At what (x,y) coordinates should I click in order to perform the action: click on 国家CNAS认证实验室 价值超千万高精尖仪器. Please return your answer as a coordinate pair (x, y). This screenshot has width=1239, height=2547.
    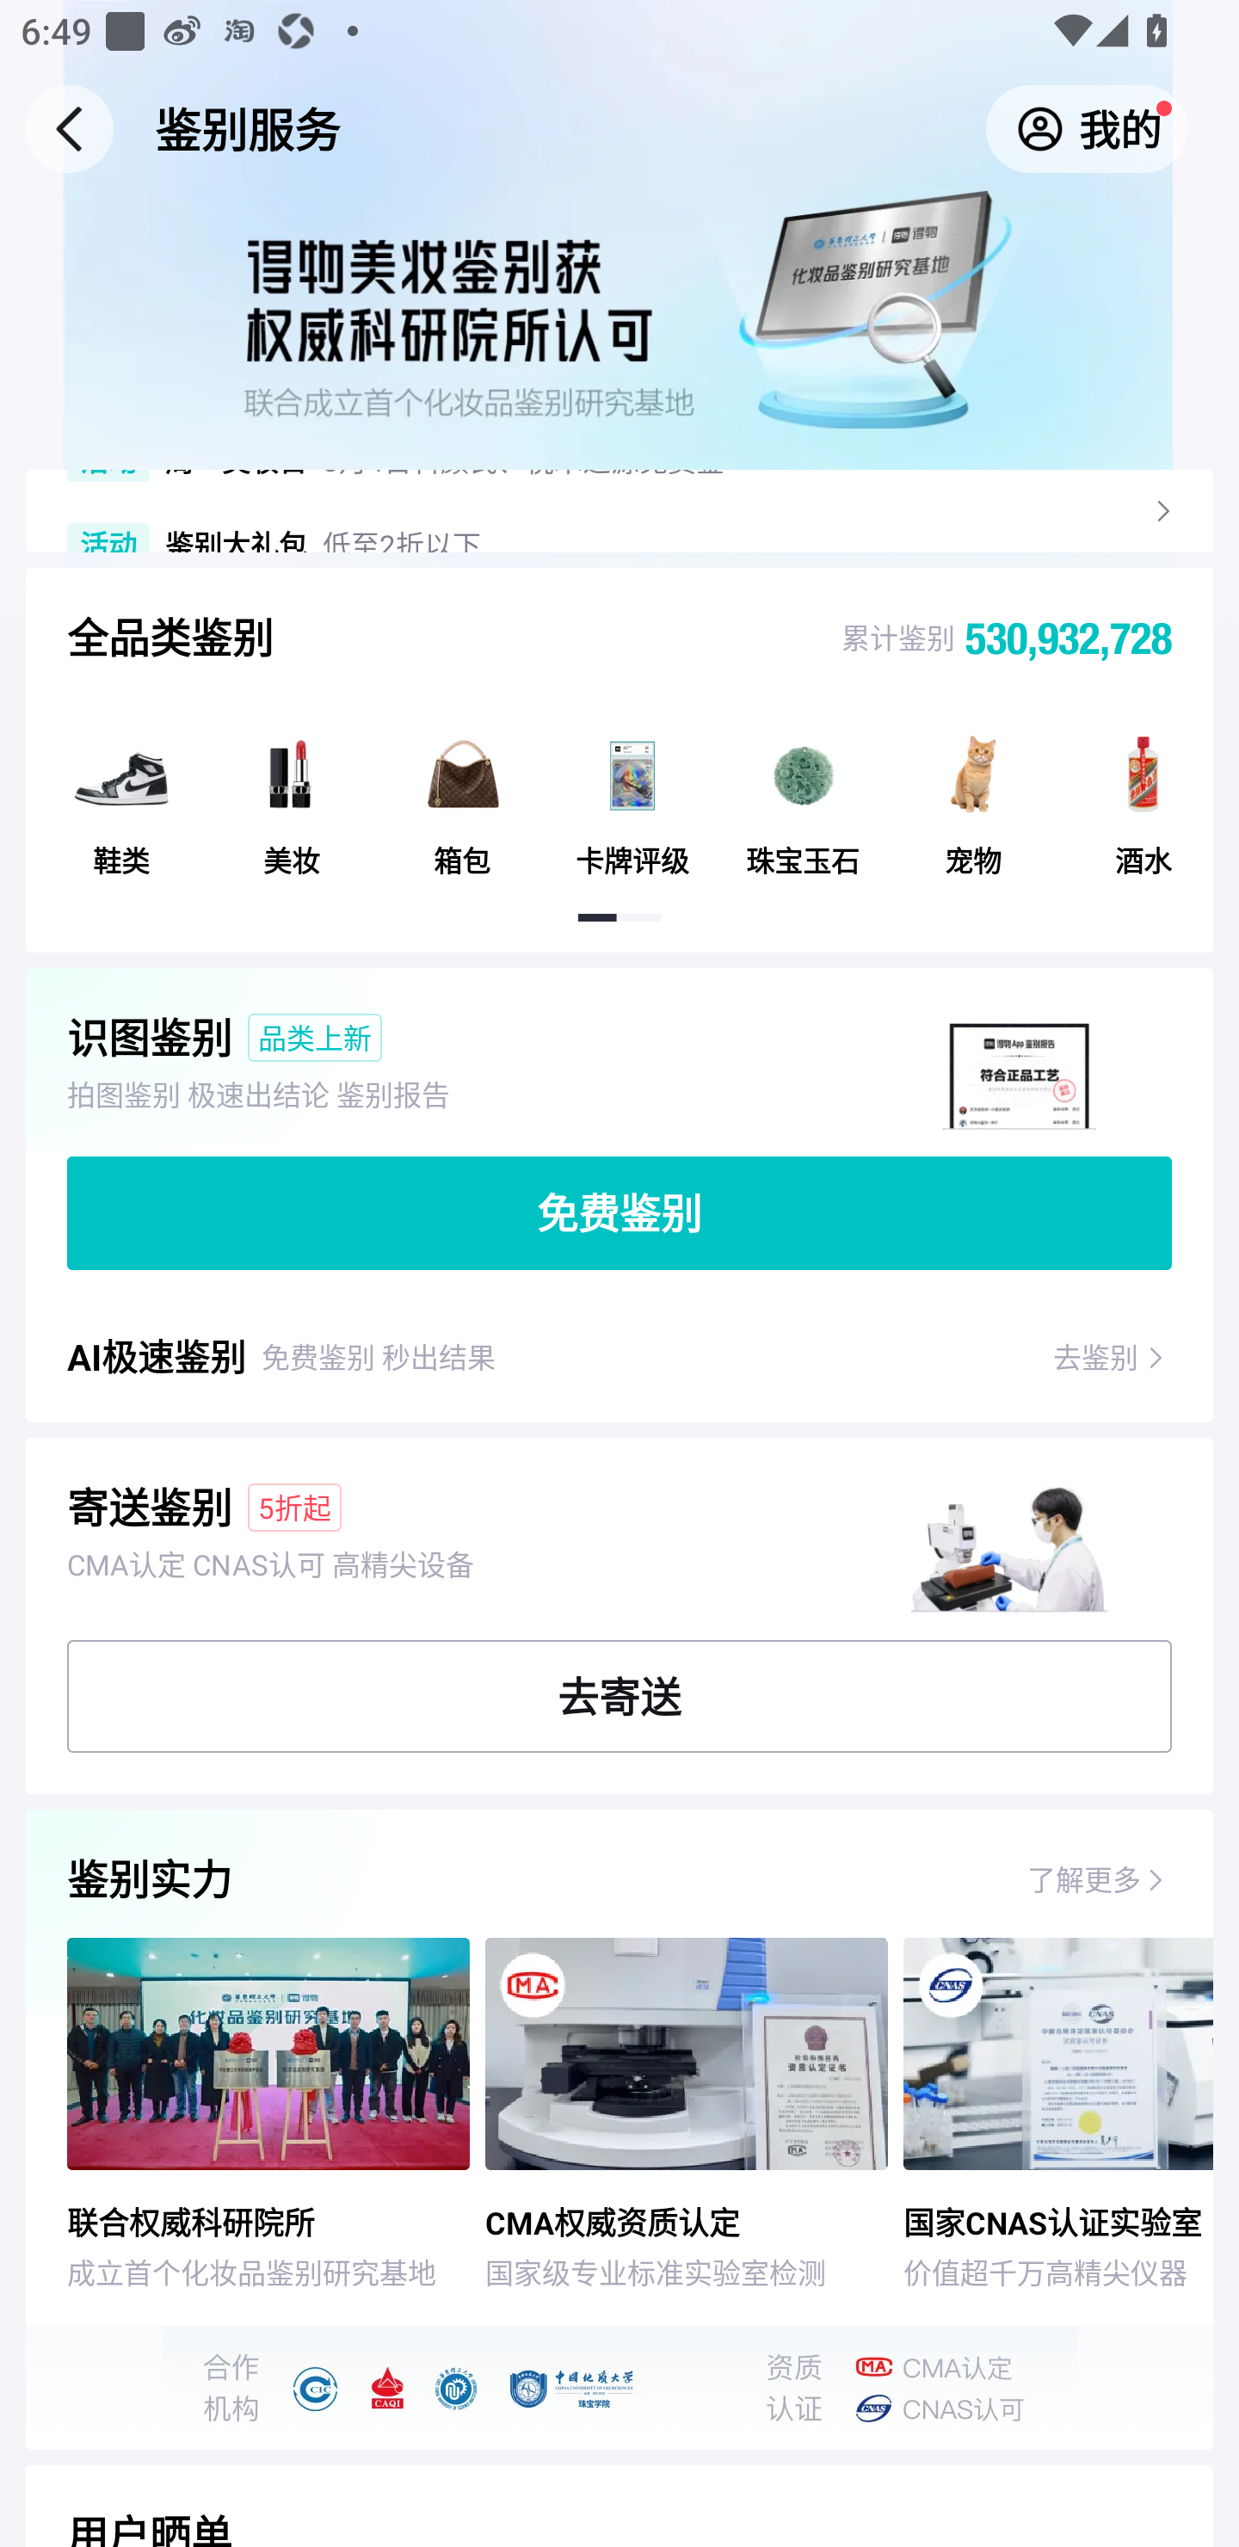
    Looking at the image, I should click on (1057, 2115).